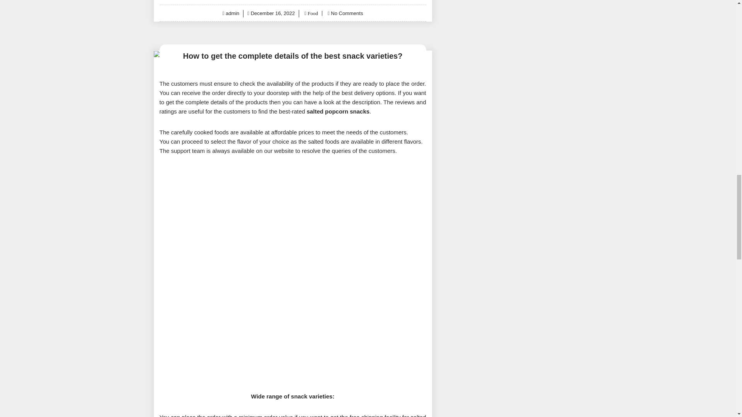 The width and height of the screenshot is (742, 417). Describe the element at coordinates (338, 111) in the screenshot. I see `salted popcorn snacks` at that location.